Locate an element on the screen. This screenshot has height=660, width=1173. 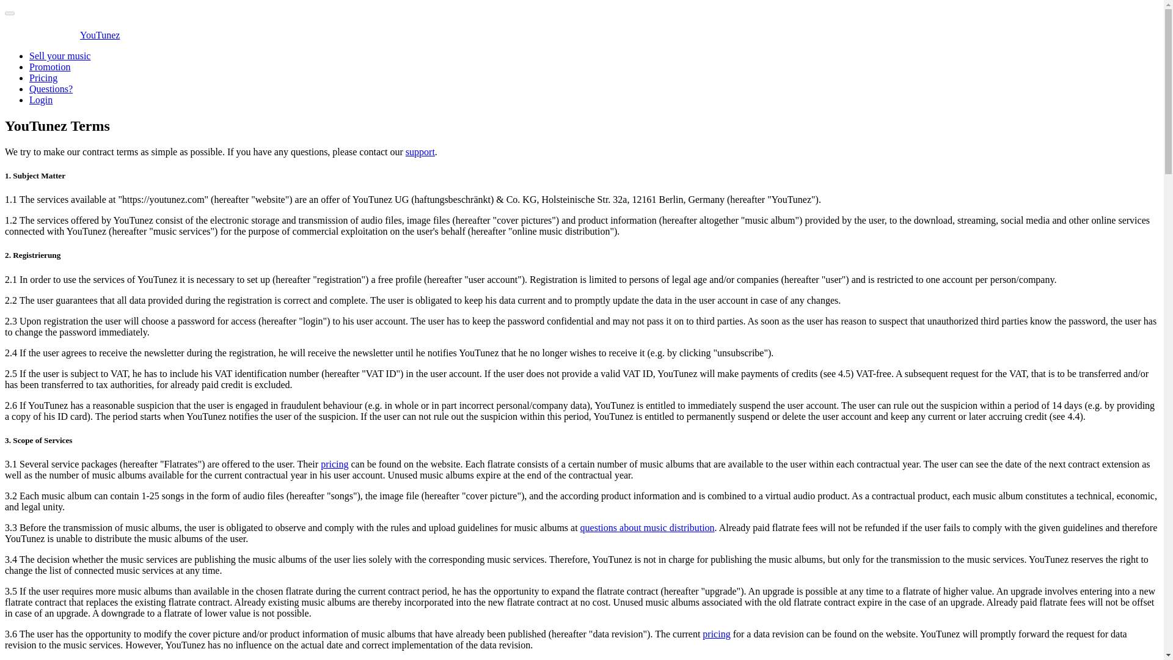
pricing is located at coordinates (716, 634).